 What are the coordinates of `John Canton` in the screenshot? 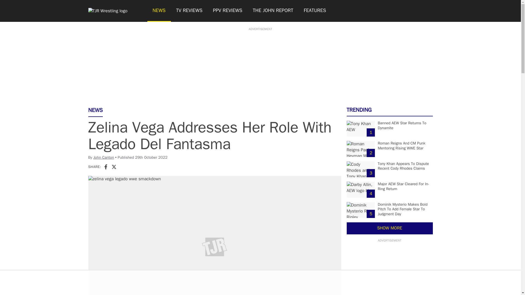 It's located at (103, 157).